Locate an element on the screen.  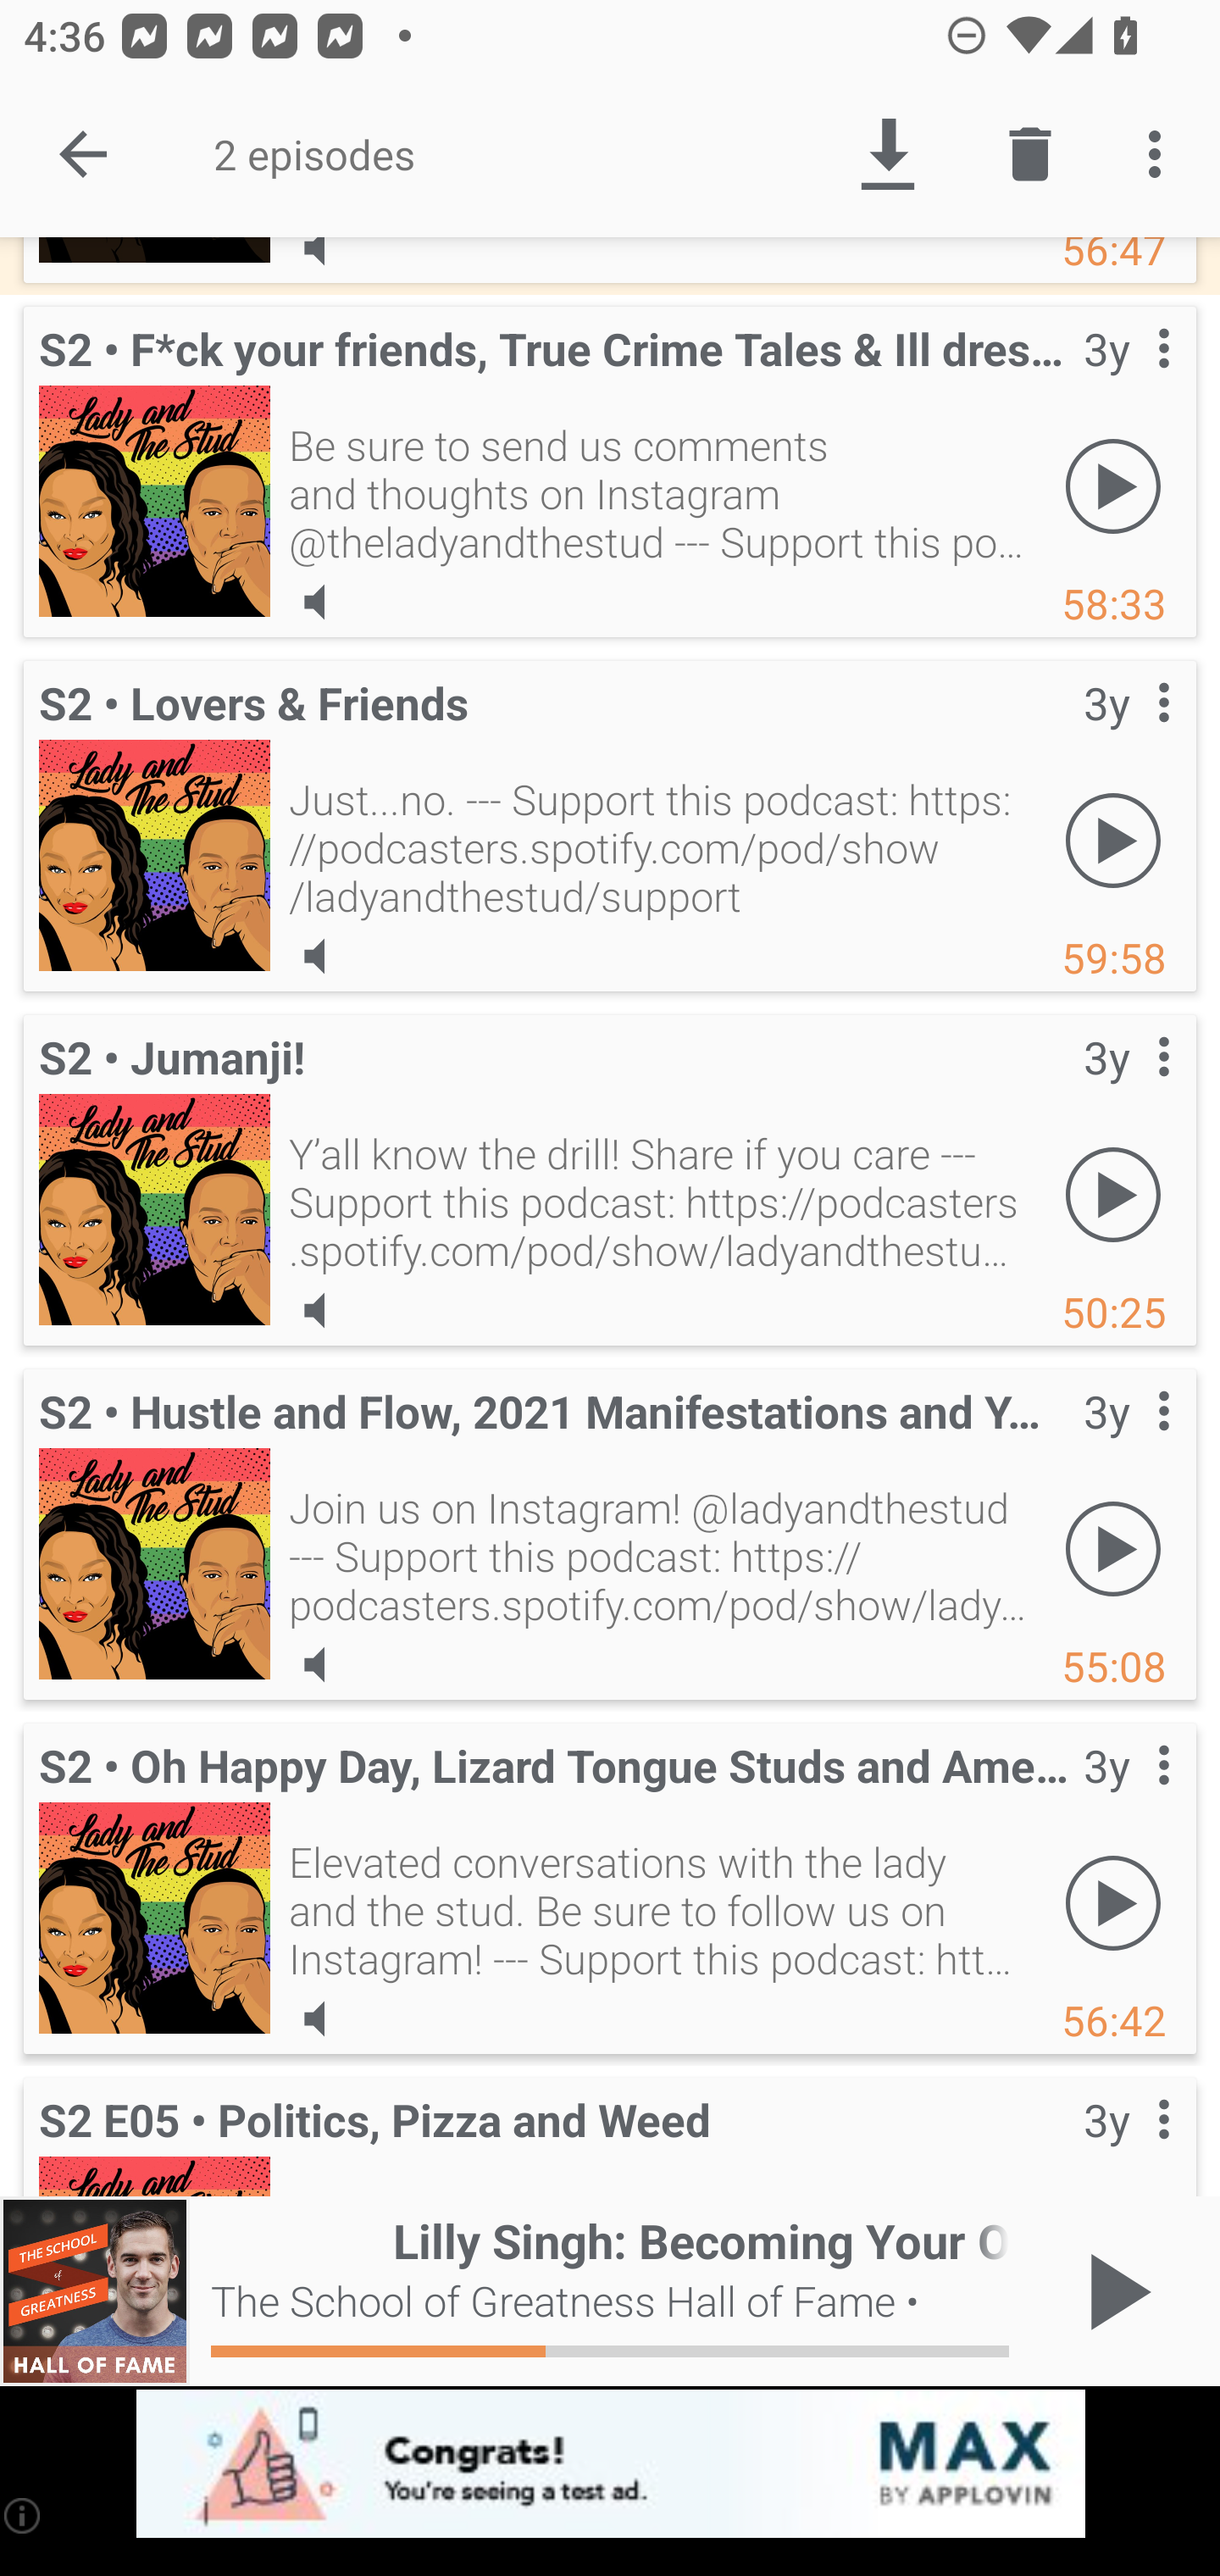
Contextual menu is located at coordinates (1127, 1091).